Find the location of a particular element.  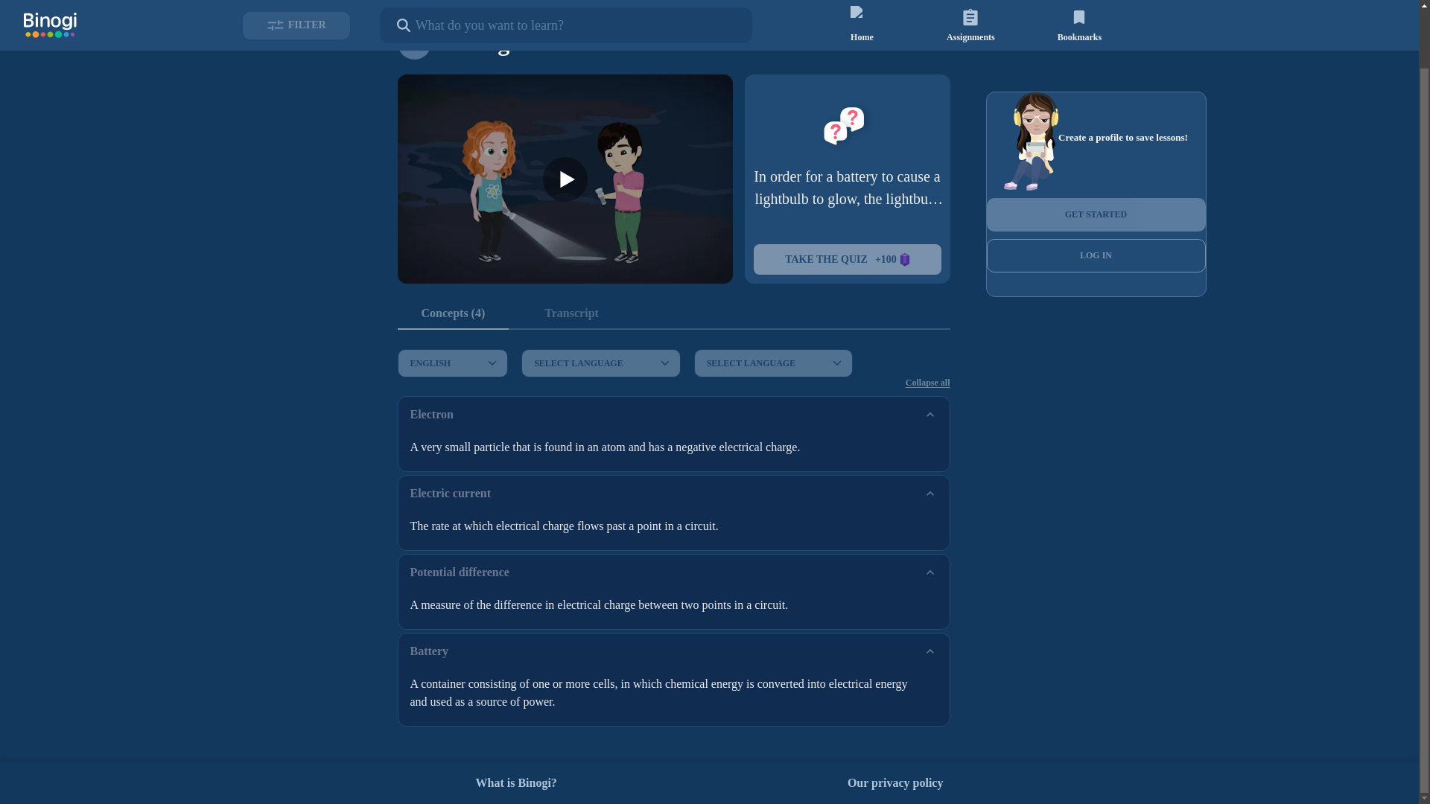

Electric current is located at coordinates (673, 493).